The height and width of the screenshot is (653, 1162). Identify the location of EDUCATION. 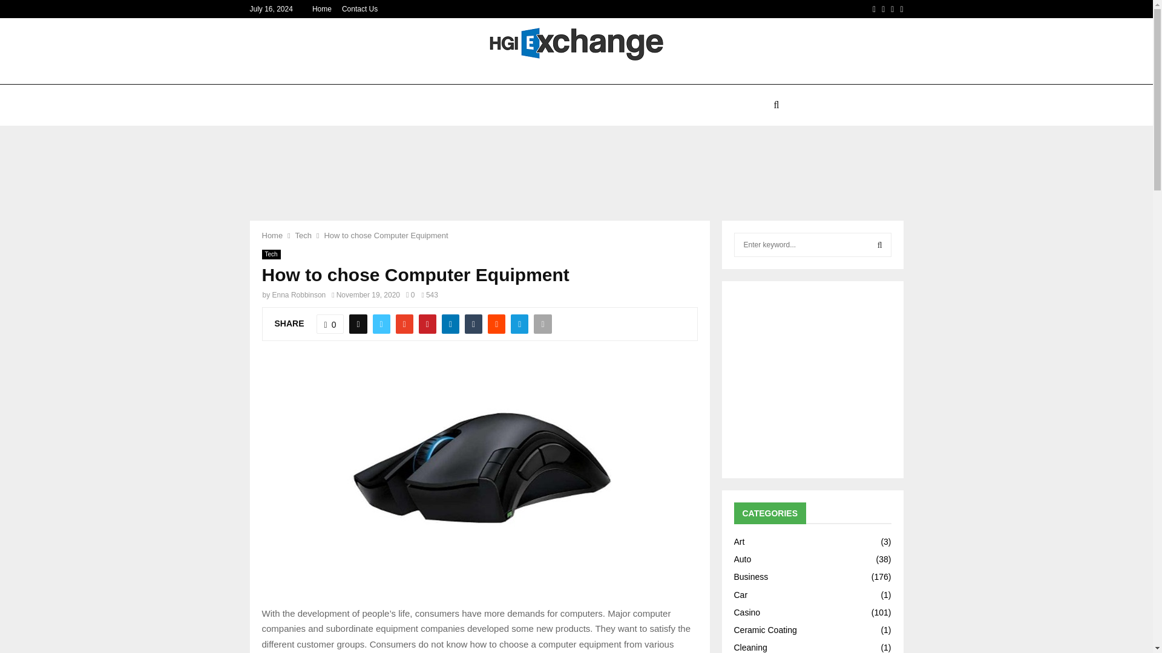
(527, 105).